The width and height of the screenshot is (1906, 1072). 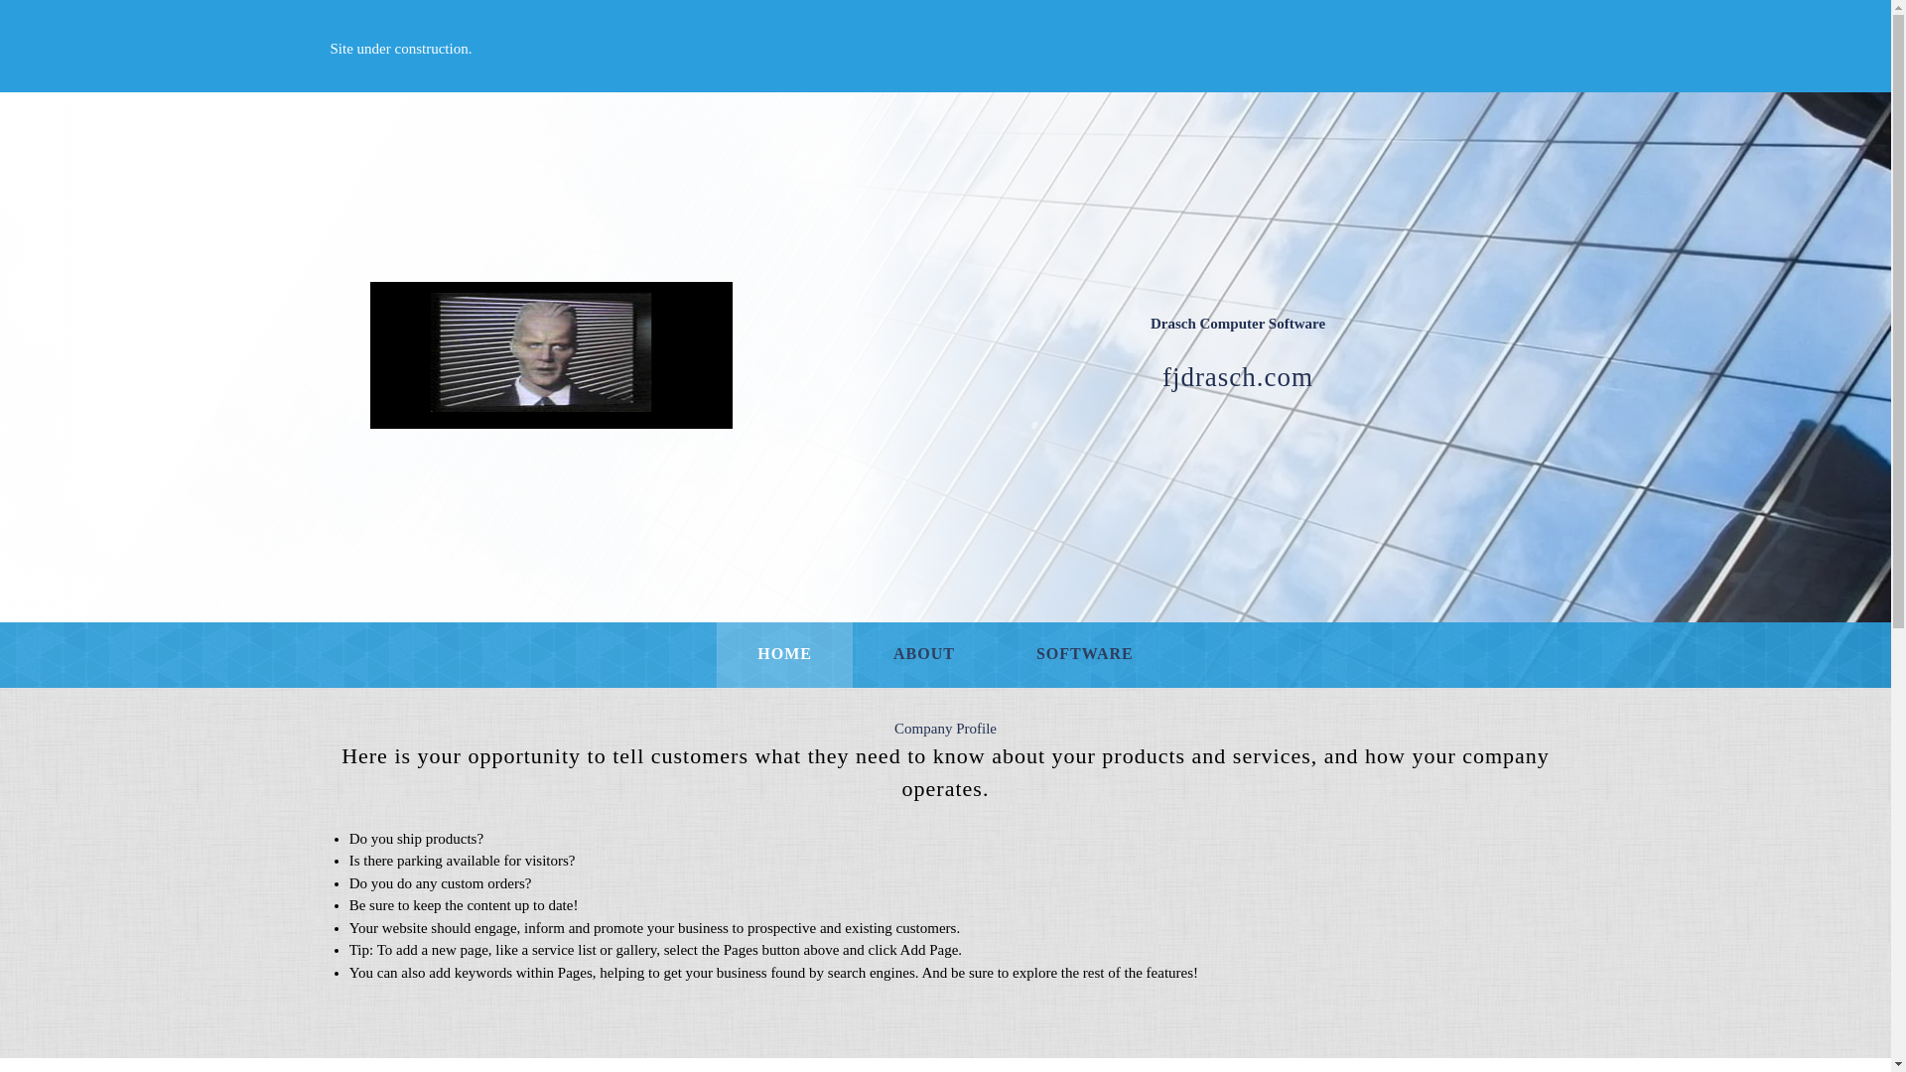 I want to click on ABOUT, so click(x=923, y=654).